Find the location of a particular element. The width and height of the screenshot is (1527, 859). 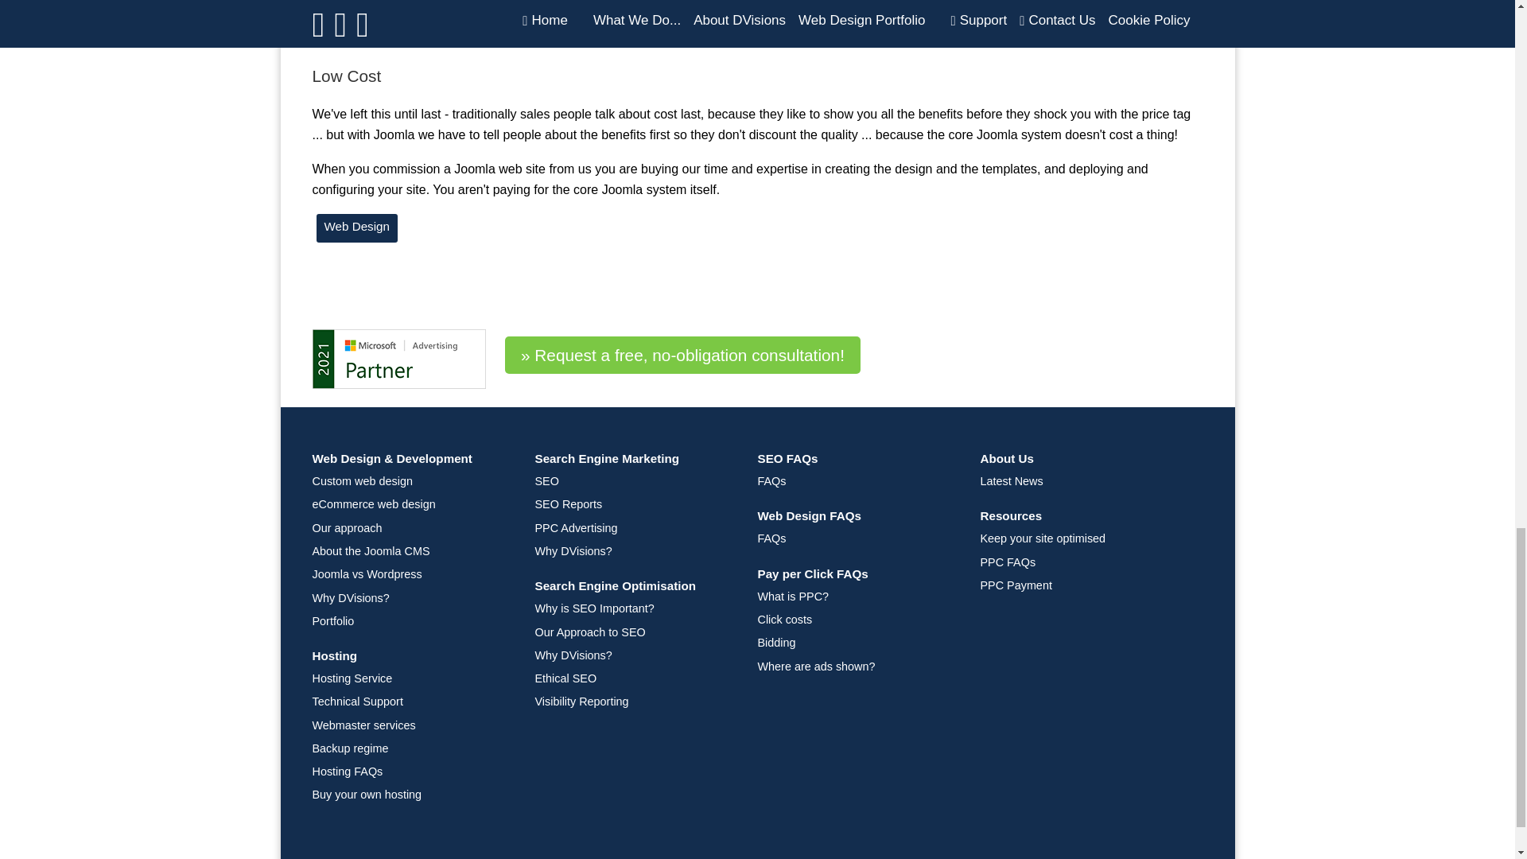

Portfolio is located at coordinates (411, 621).